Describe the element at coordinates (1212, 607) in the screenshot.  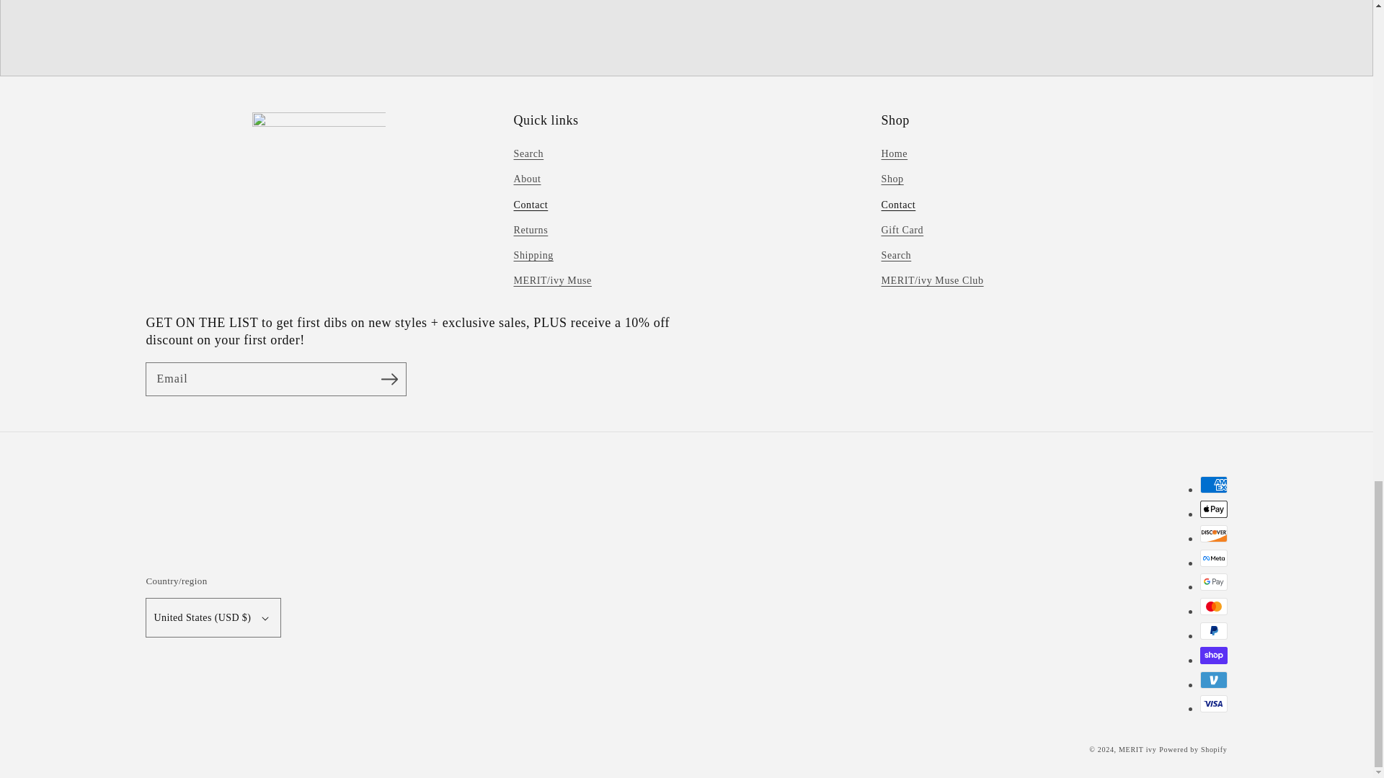
I see `Mastercard` at that location.